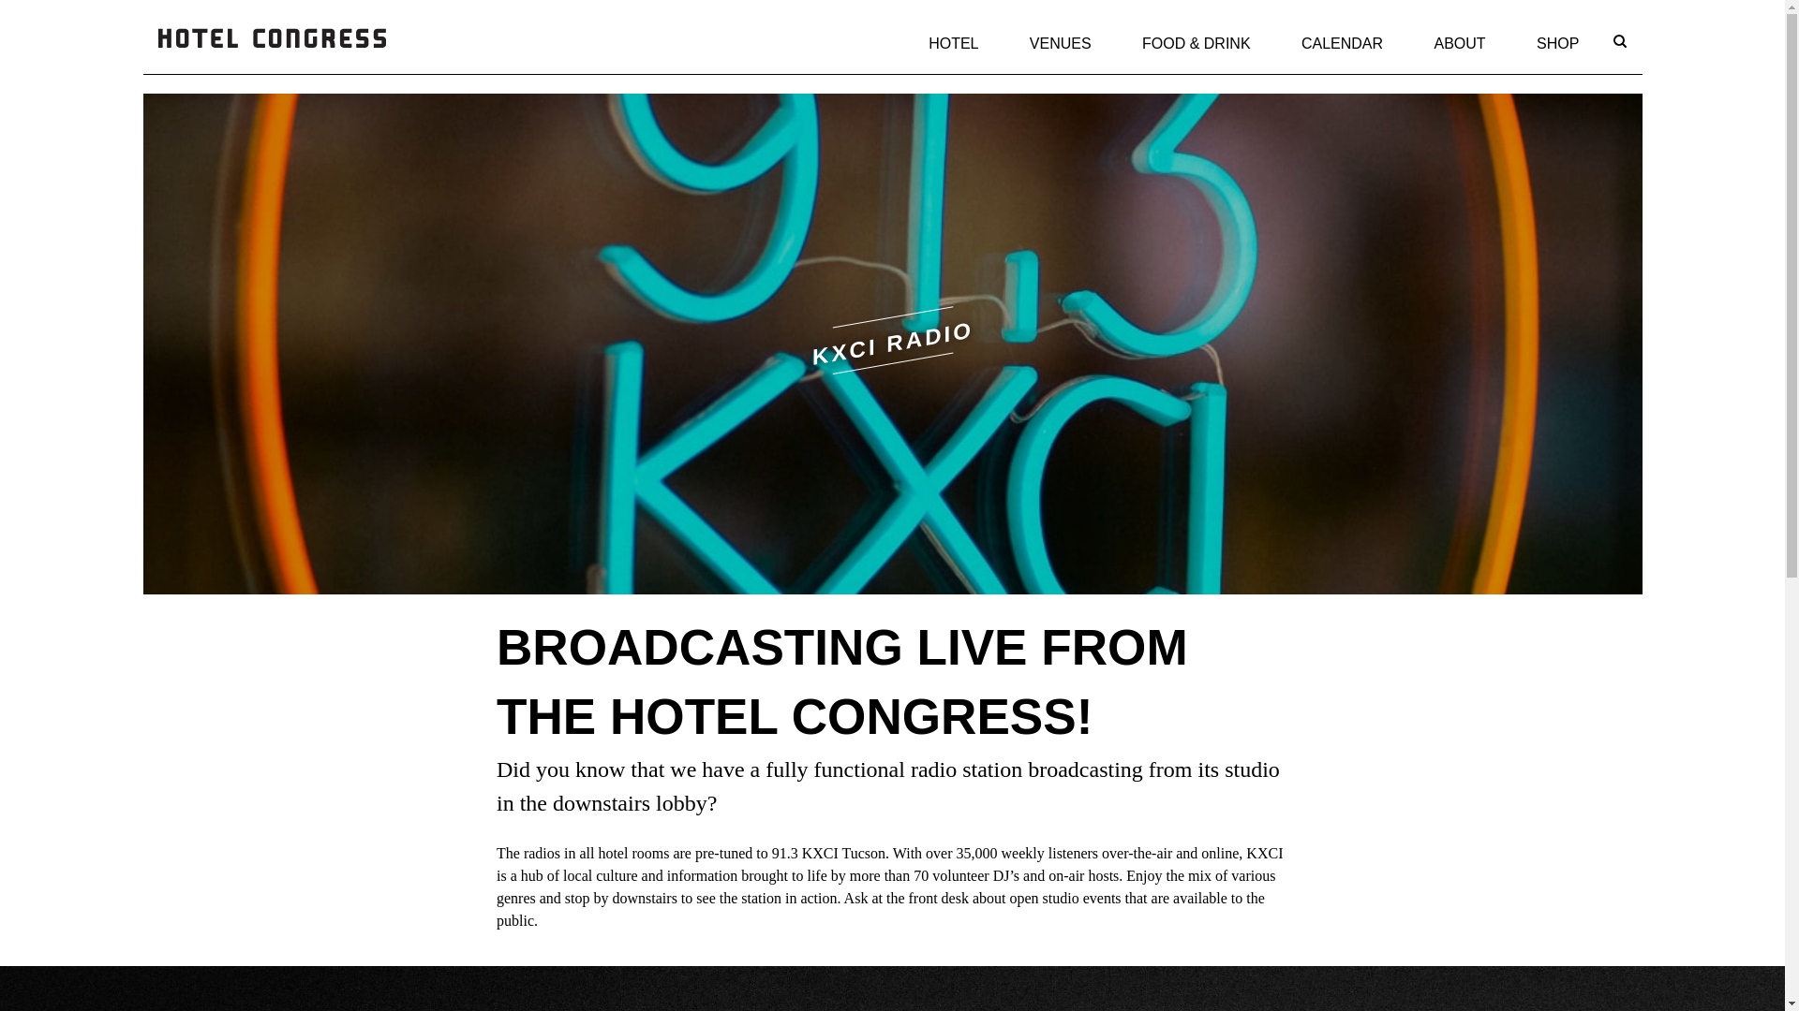 The width and height of the screenshot is (1799, 1011). I want to click on CALENDAR, so click(1342, 43).